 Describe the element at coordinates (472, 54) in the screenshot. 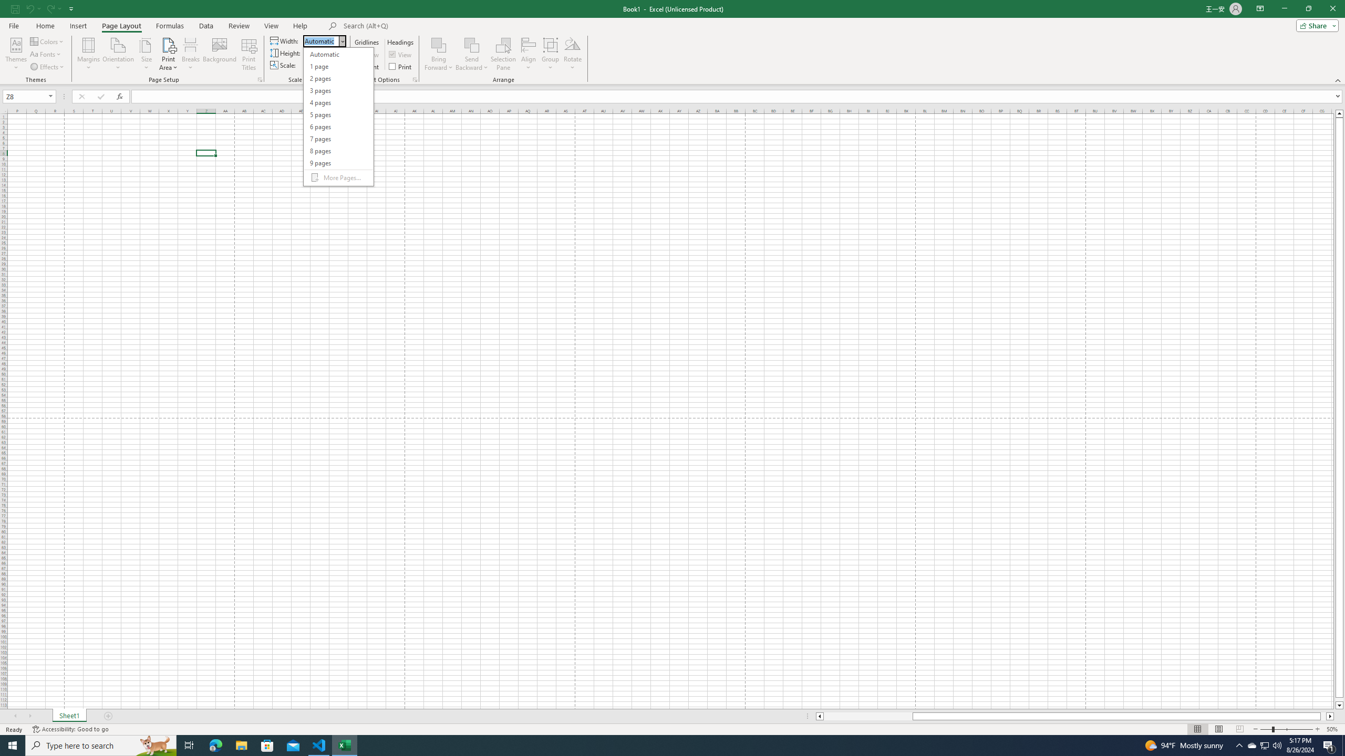

I see `Send Backward` at that location.